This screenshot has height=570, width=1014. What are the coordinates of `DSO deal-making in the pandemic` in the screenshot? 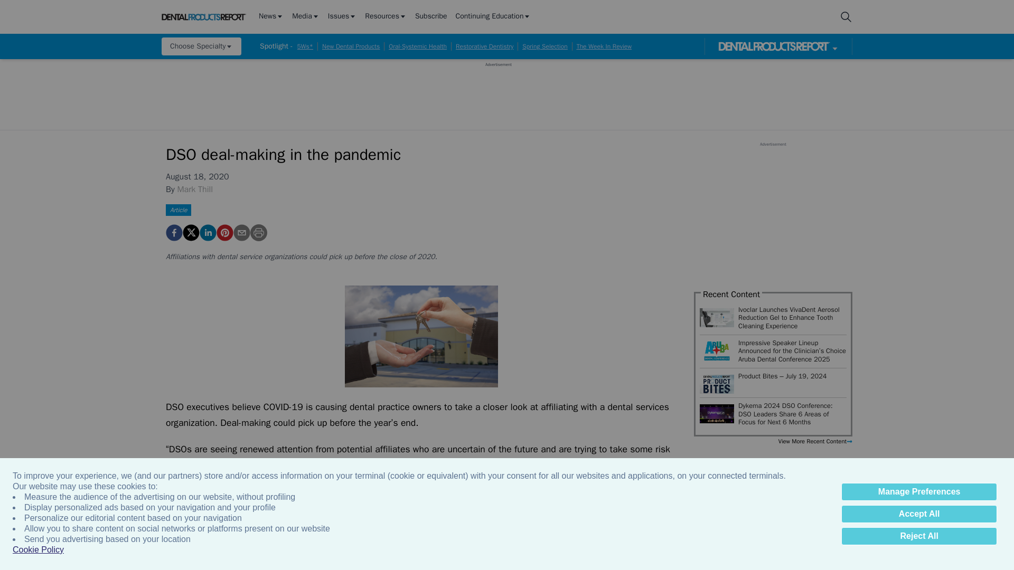 It's located at (174, 232).